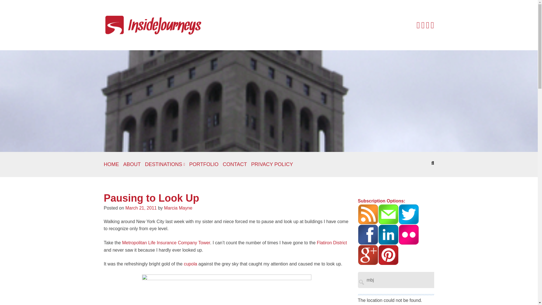 This screenshot has height=305, width=542. What do you see at coordinates (204, 164) in the screenshot?
I see `PORTFOLIO` at bounding box center [204, 164].